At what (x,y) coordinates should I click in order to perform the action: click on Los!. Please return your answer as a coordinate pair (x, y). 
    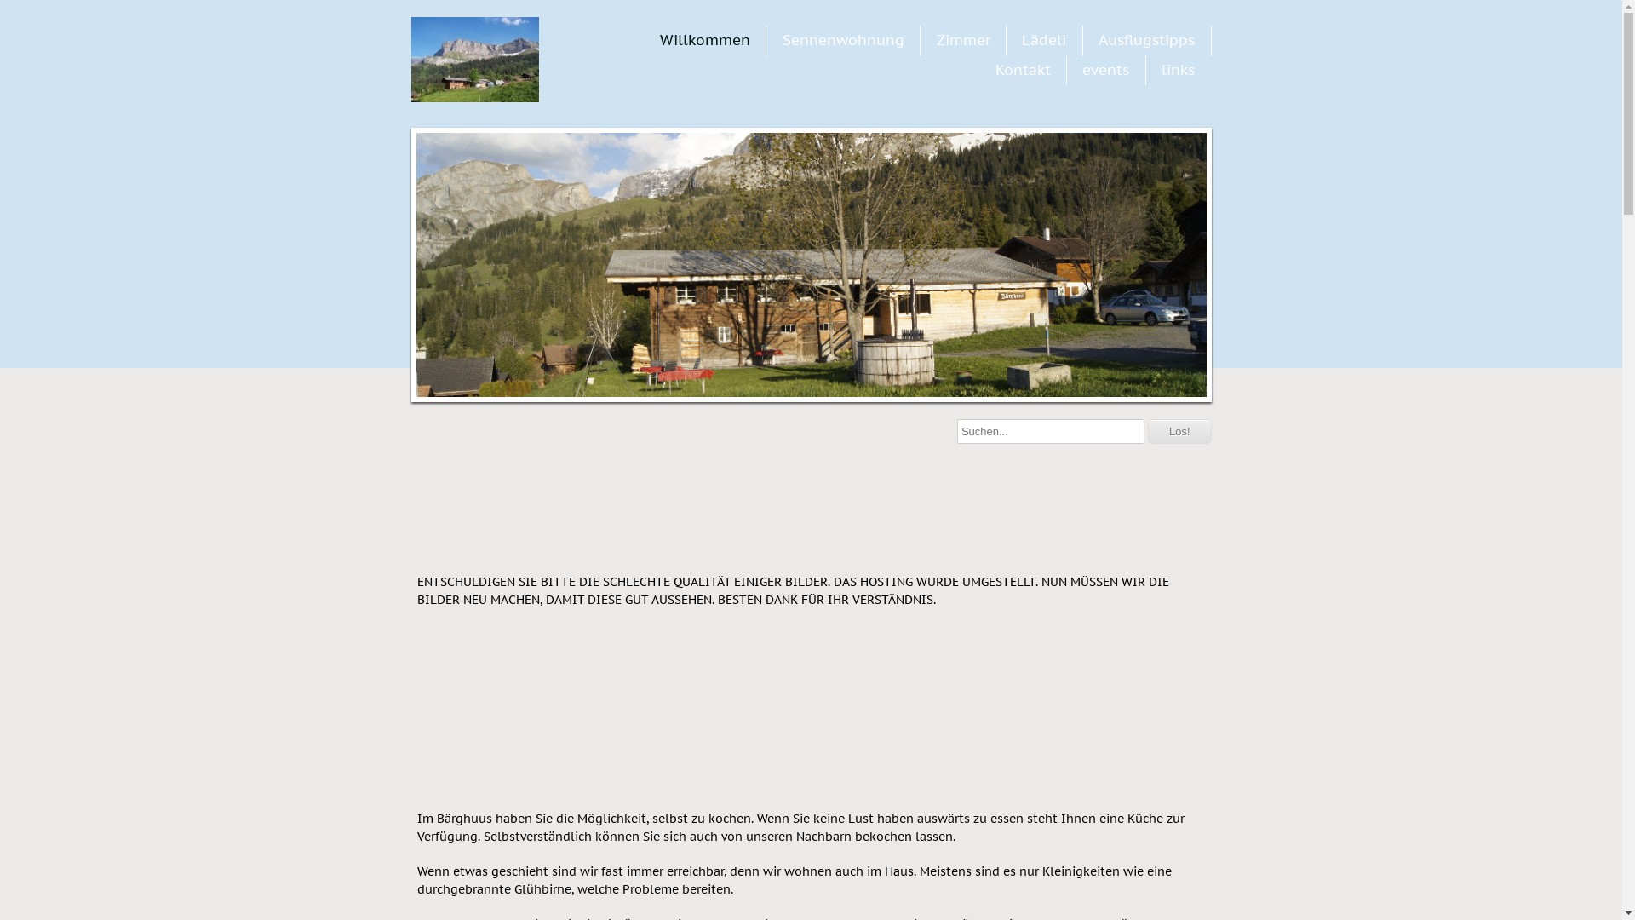
    Looking at the image, I should click on (1180, 431).